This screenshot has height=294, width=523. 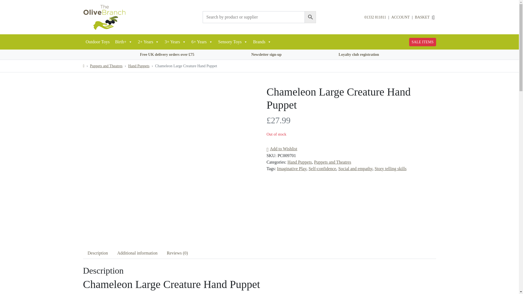 What do you see at coordinates (400, 17) in the screenshot?
I see `ACCOUNT` at bounding box center [400, 17].